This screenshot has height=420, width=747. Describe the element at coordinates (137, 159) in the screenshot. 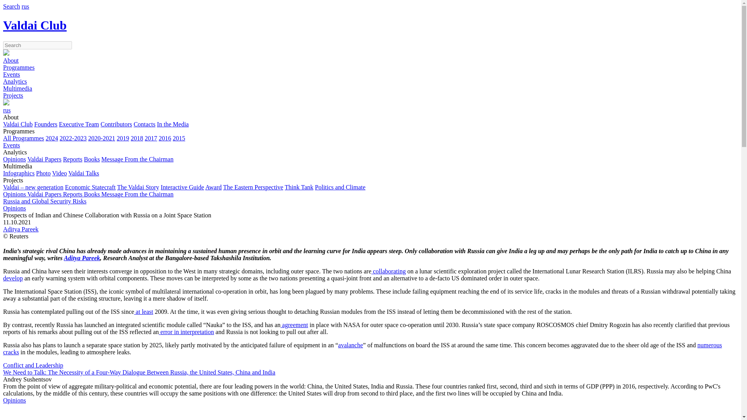

I see `Message From the Chairman` at that location.